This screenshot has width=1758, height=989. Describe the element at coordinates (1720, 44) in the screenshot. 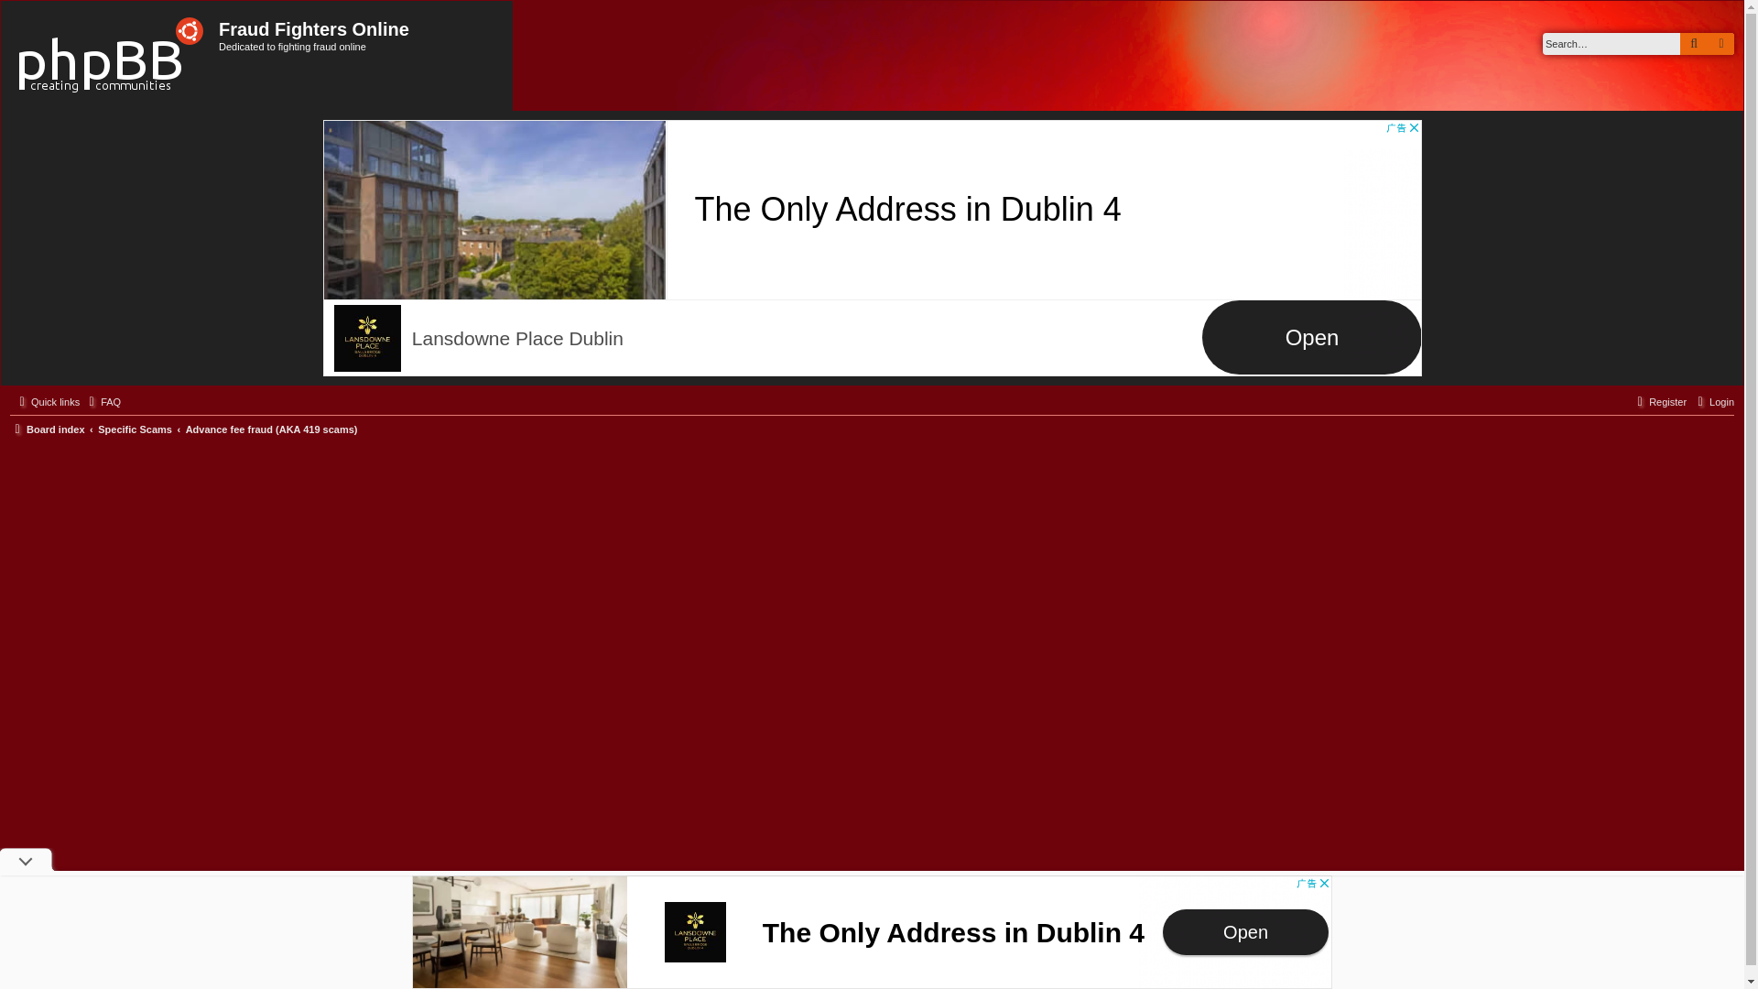

I see `Advanced search` at that location.